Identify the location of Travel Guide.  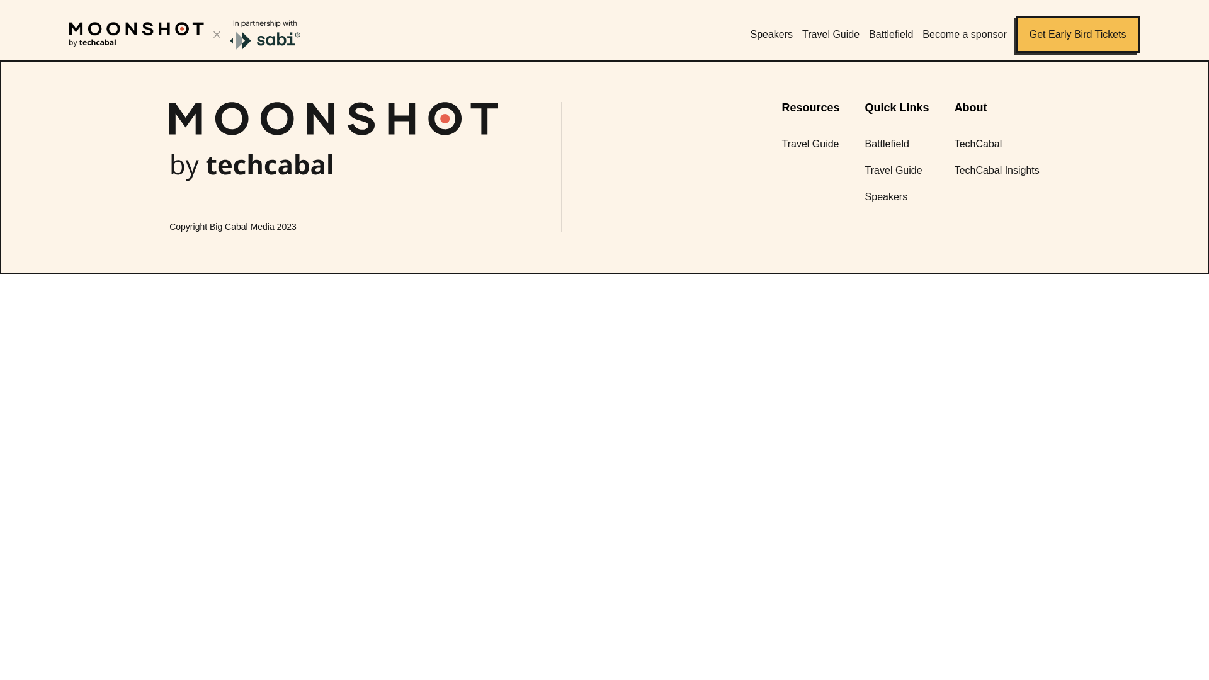
(810, 144).